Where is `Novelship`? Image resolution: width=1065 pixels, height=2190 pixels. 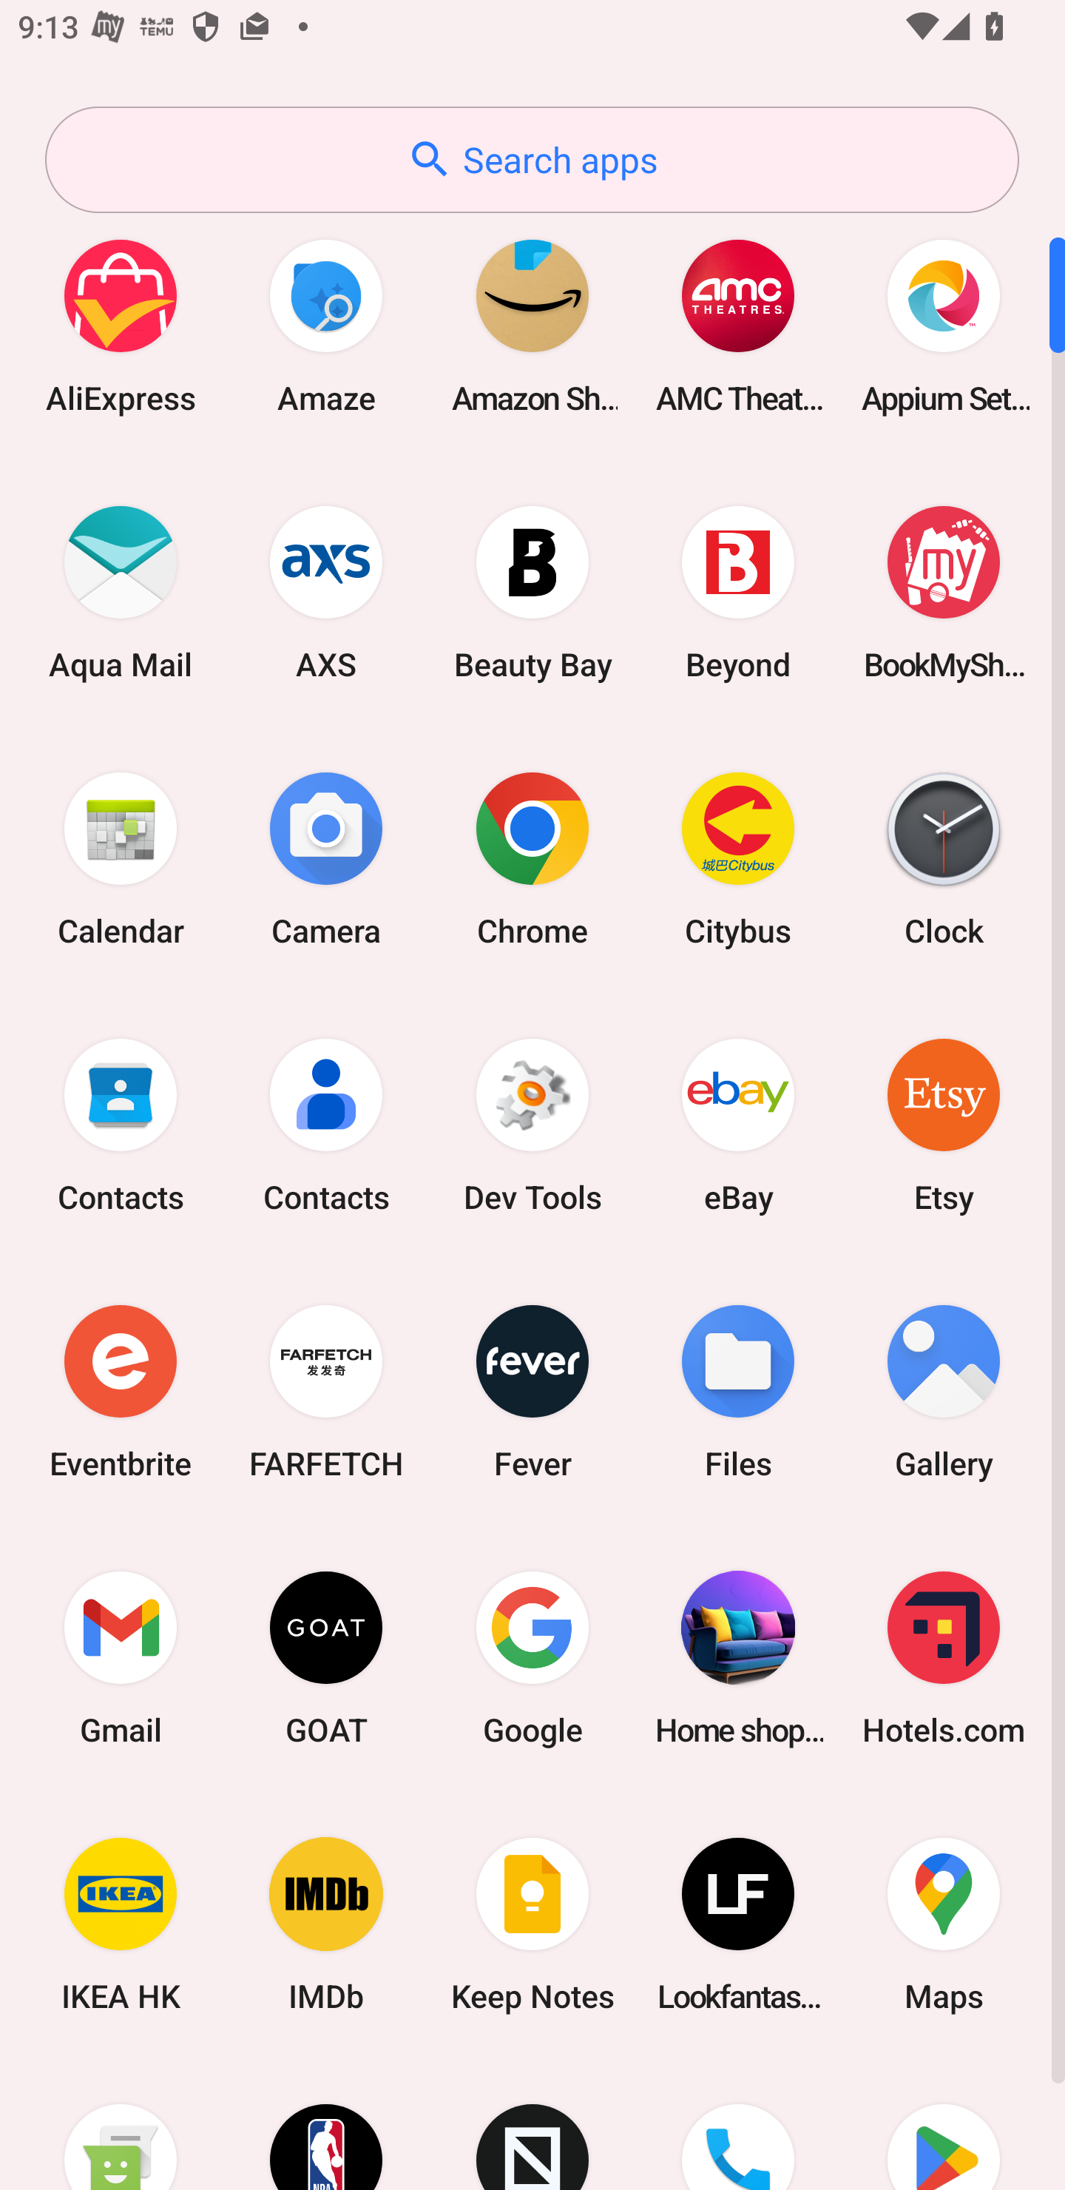 Novelship is located at coordinates (532, 2124).